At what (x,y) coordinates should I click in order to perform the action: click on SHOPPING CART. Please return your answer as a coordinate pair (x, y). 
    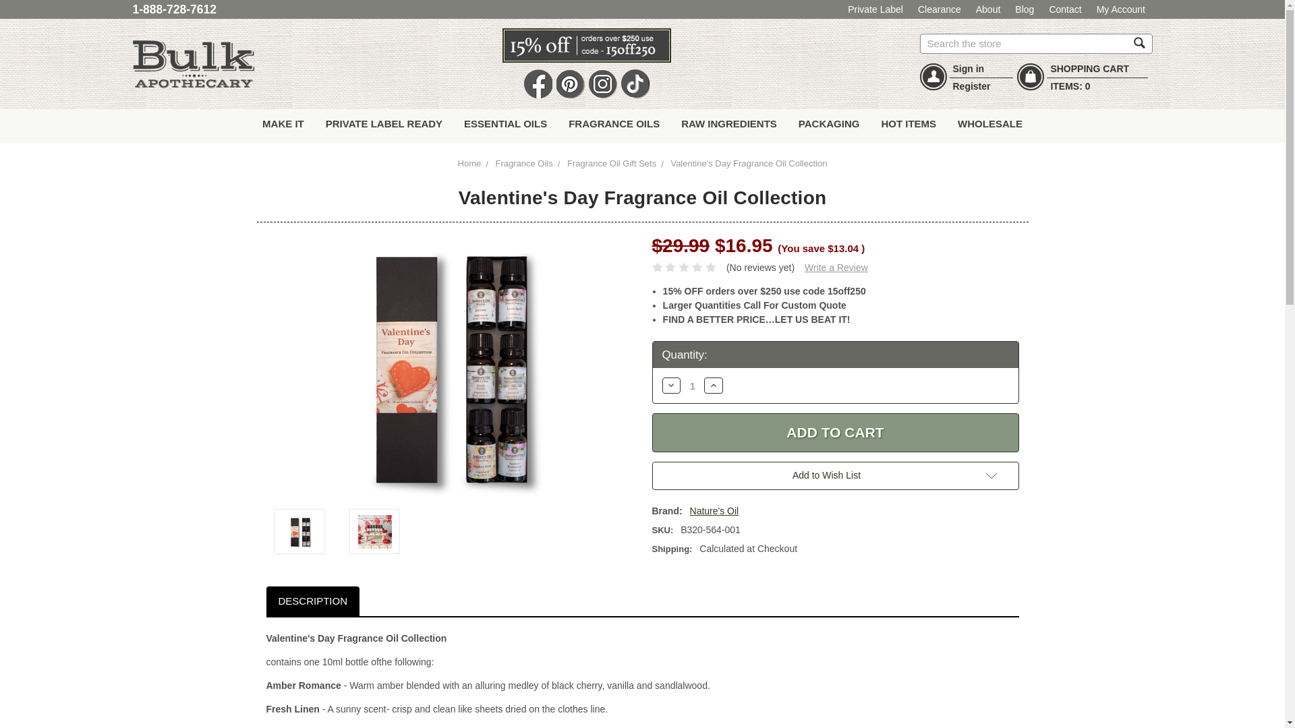
    Looking at the image, I should click on (1090, 69).